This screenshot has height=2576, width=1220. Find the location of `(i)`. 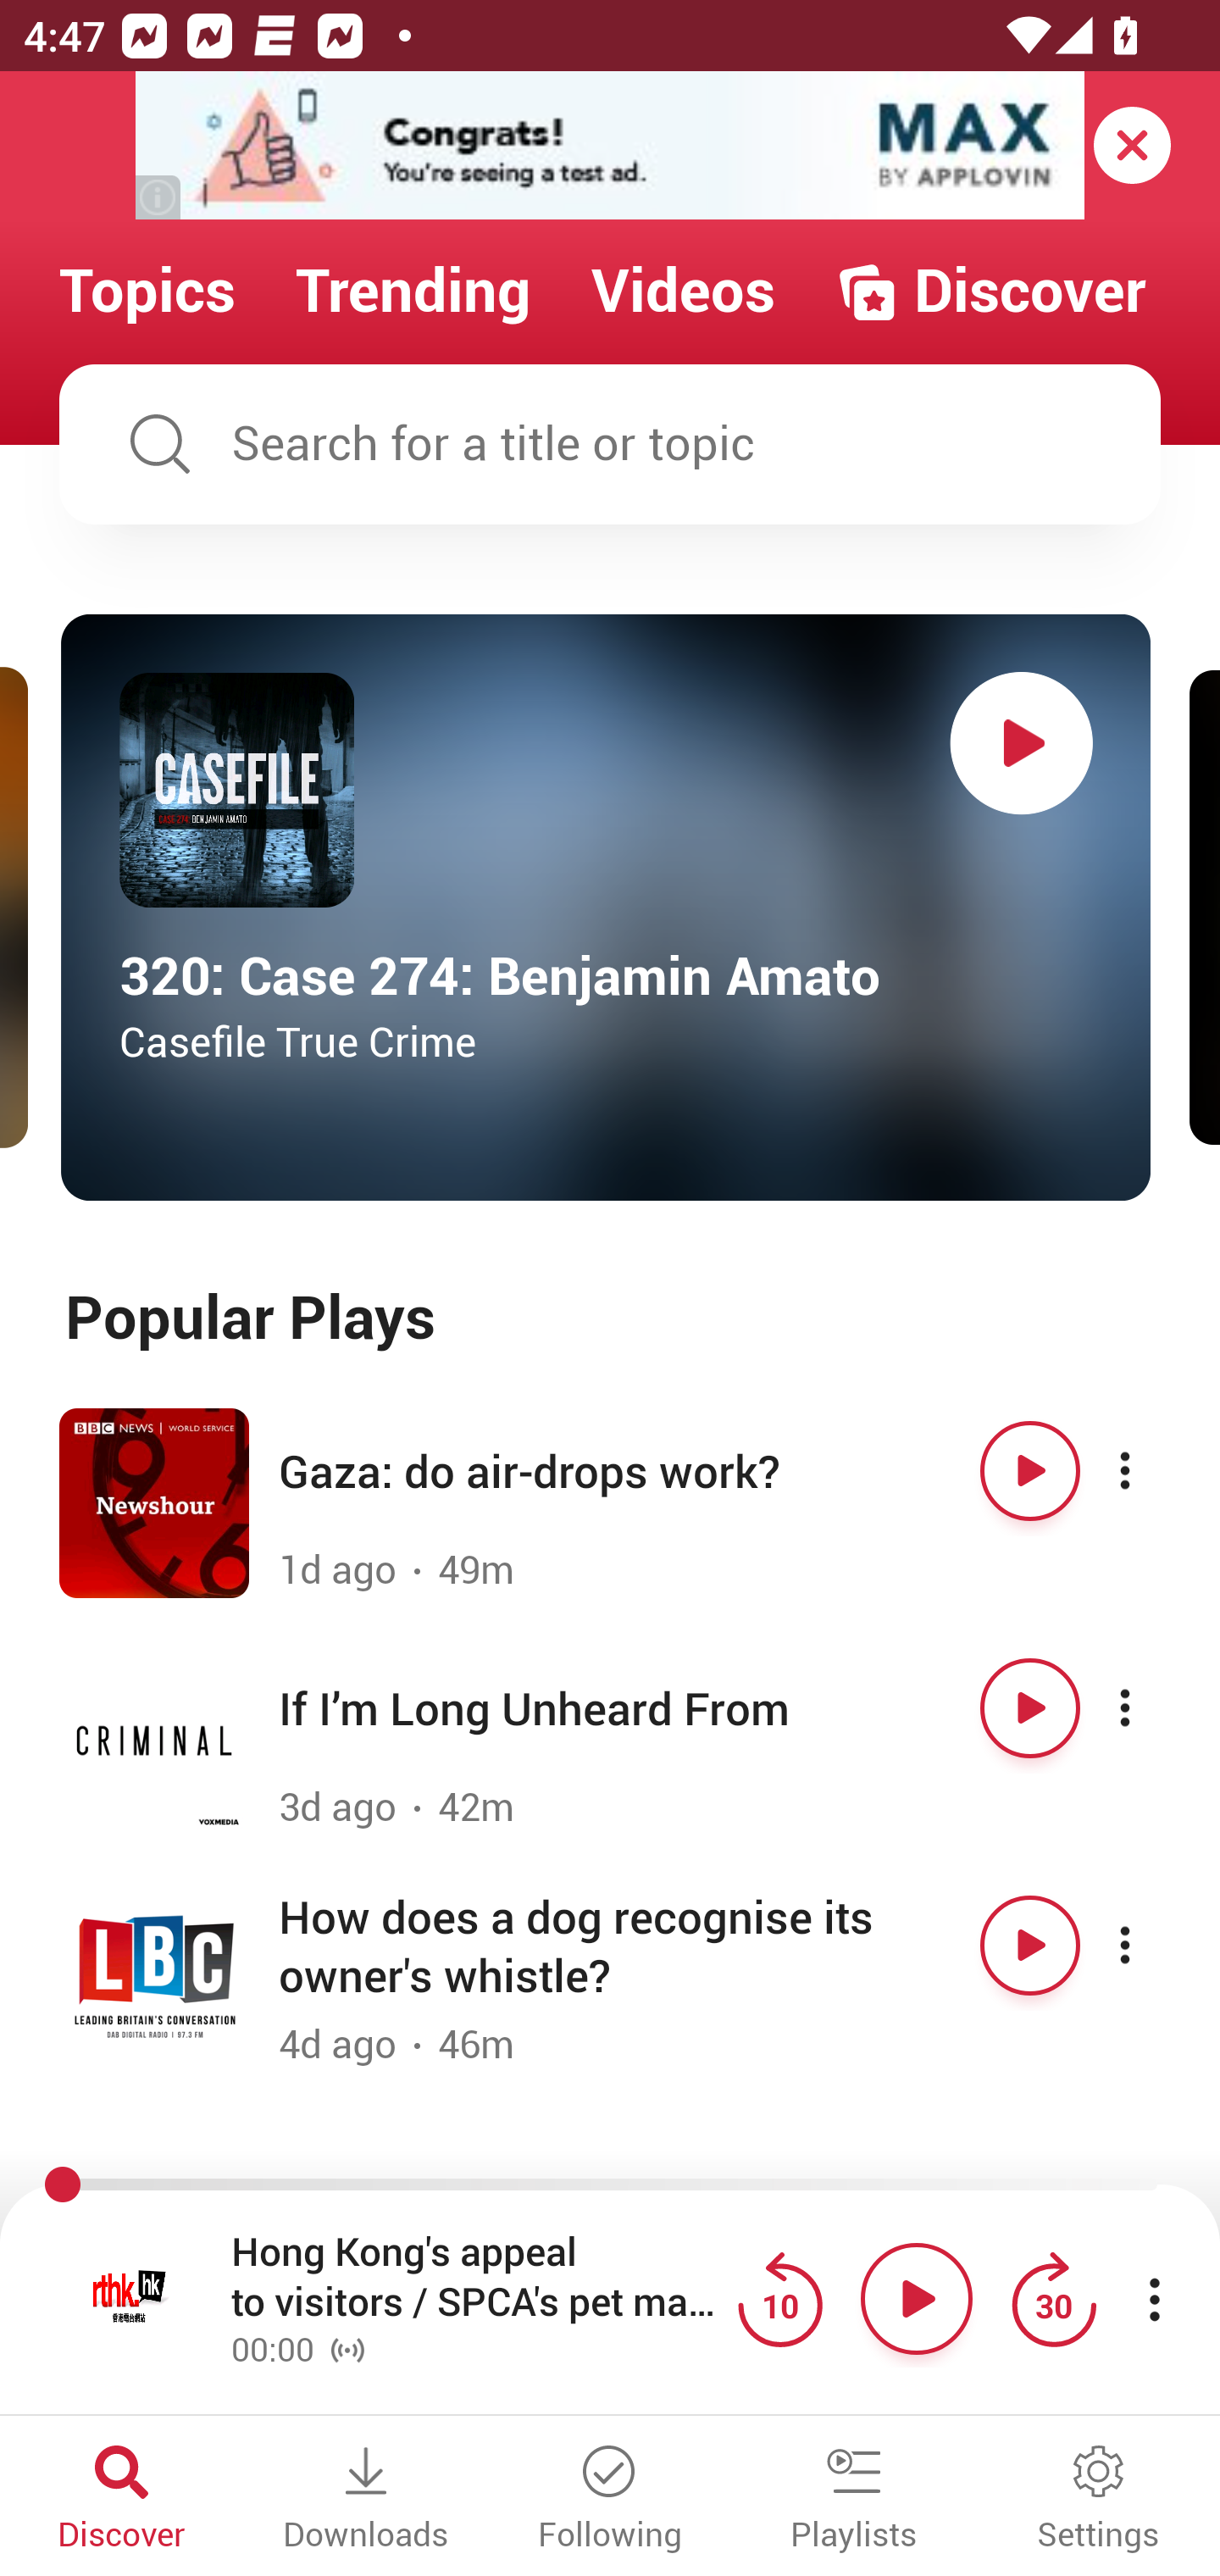

(i) is located at coordinates (159, 197).